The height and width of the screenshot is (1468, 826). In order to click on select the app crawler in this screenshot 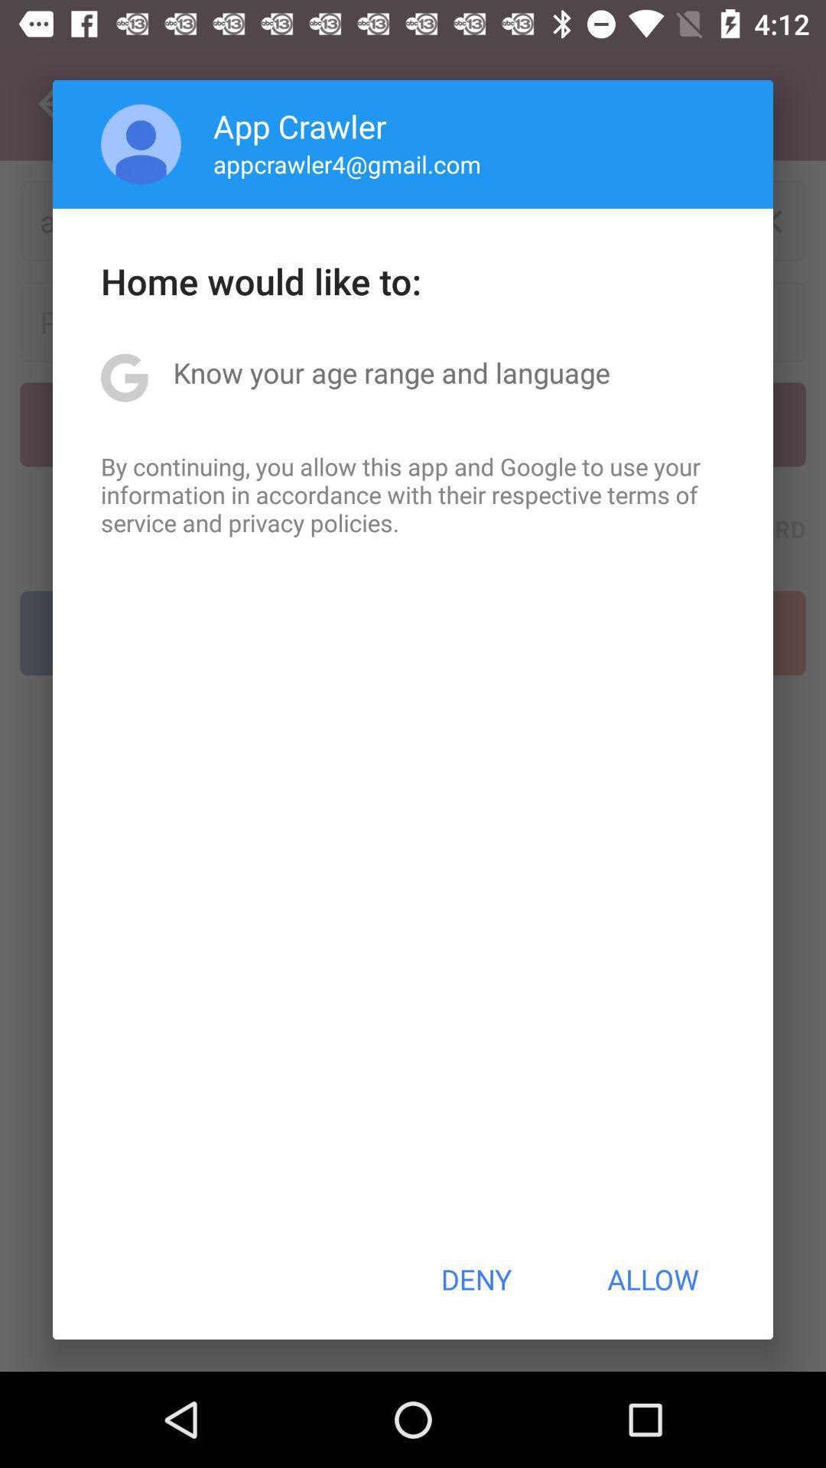, I will do `click(300, 125)`.